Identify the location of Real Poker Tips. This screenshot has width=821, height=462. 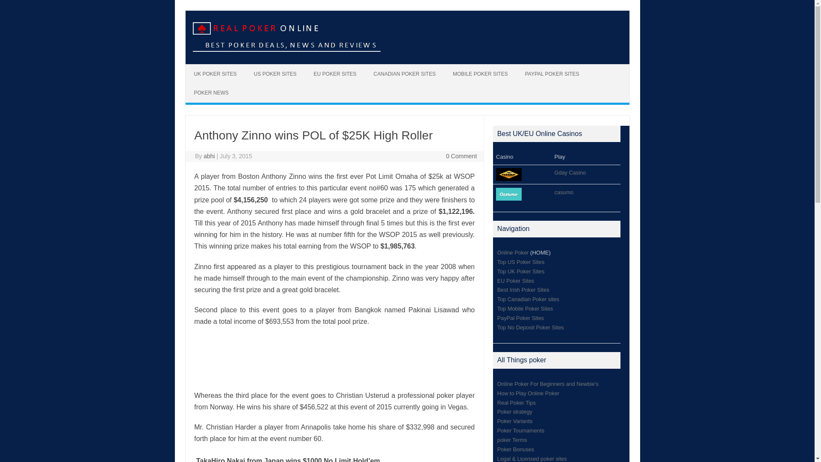
(517, 403).